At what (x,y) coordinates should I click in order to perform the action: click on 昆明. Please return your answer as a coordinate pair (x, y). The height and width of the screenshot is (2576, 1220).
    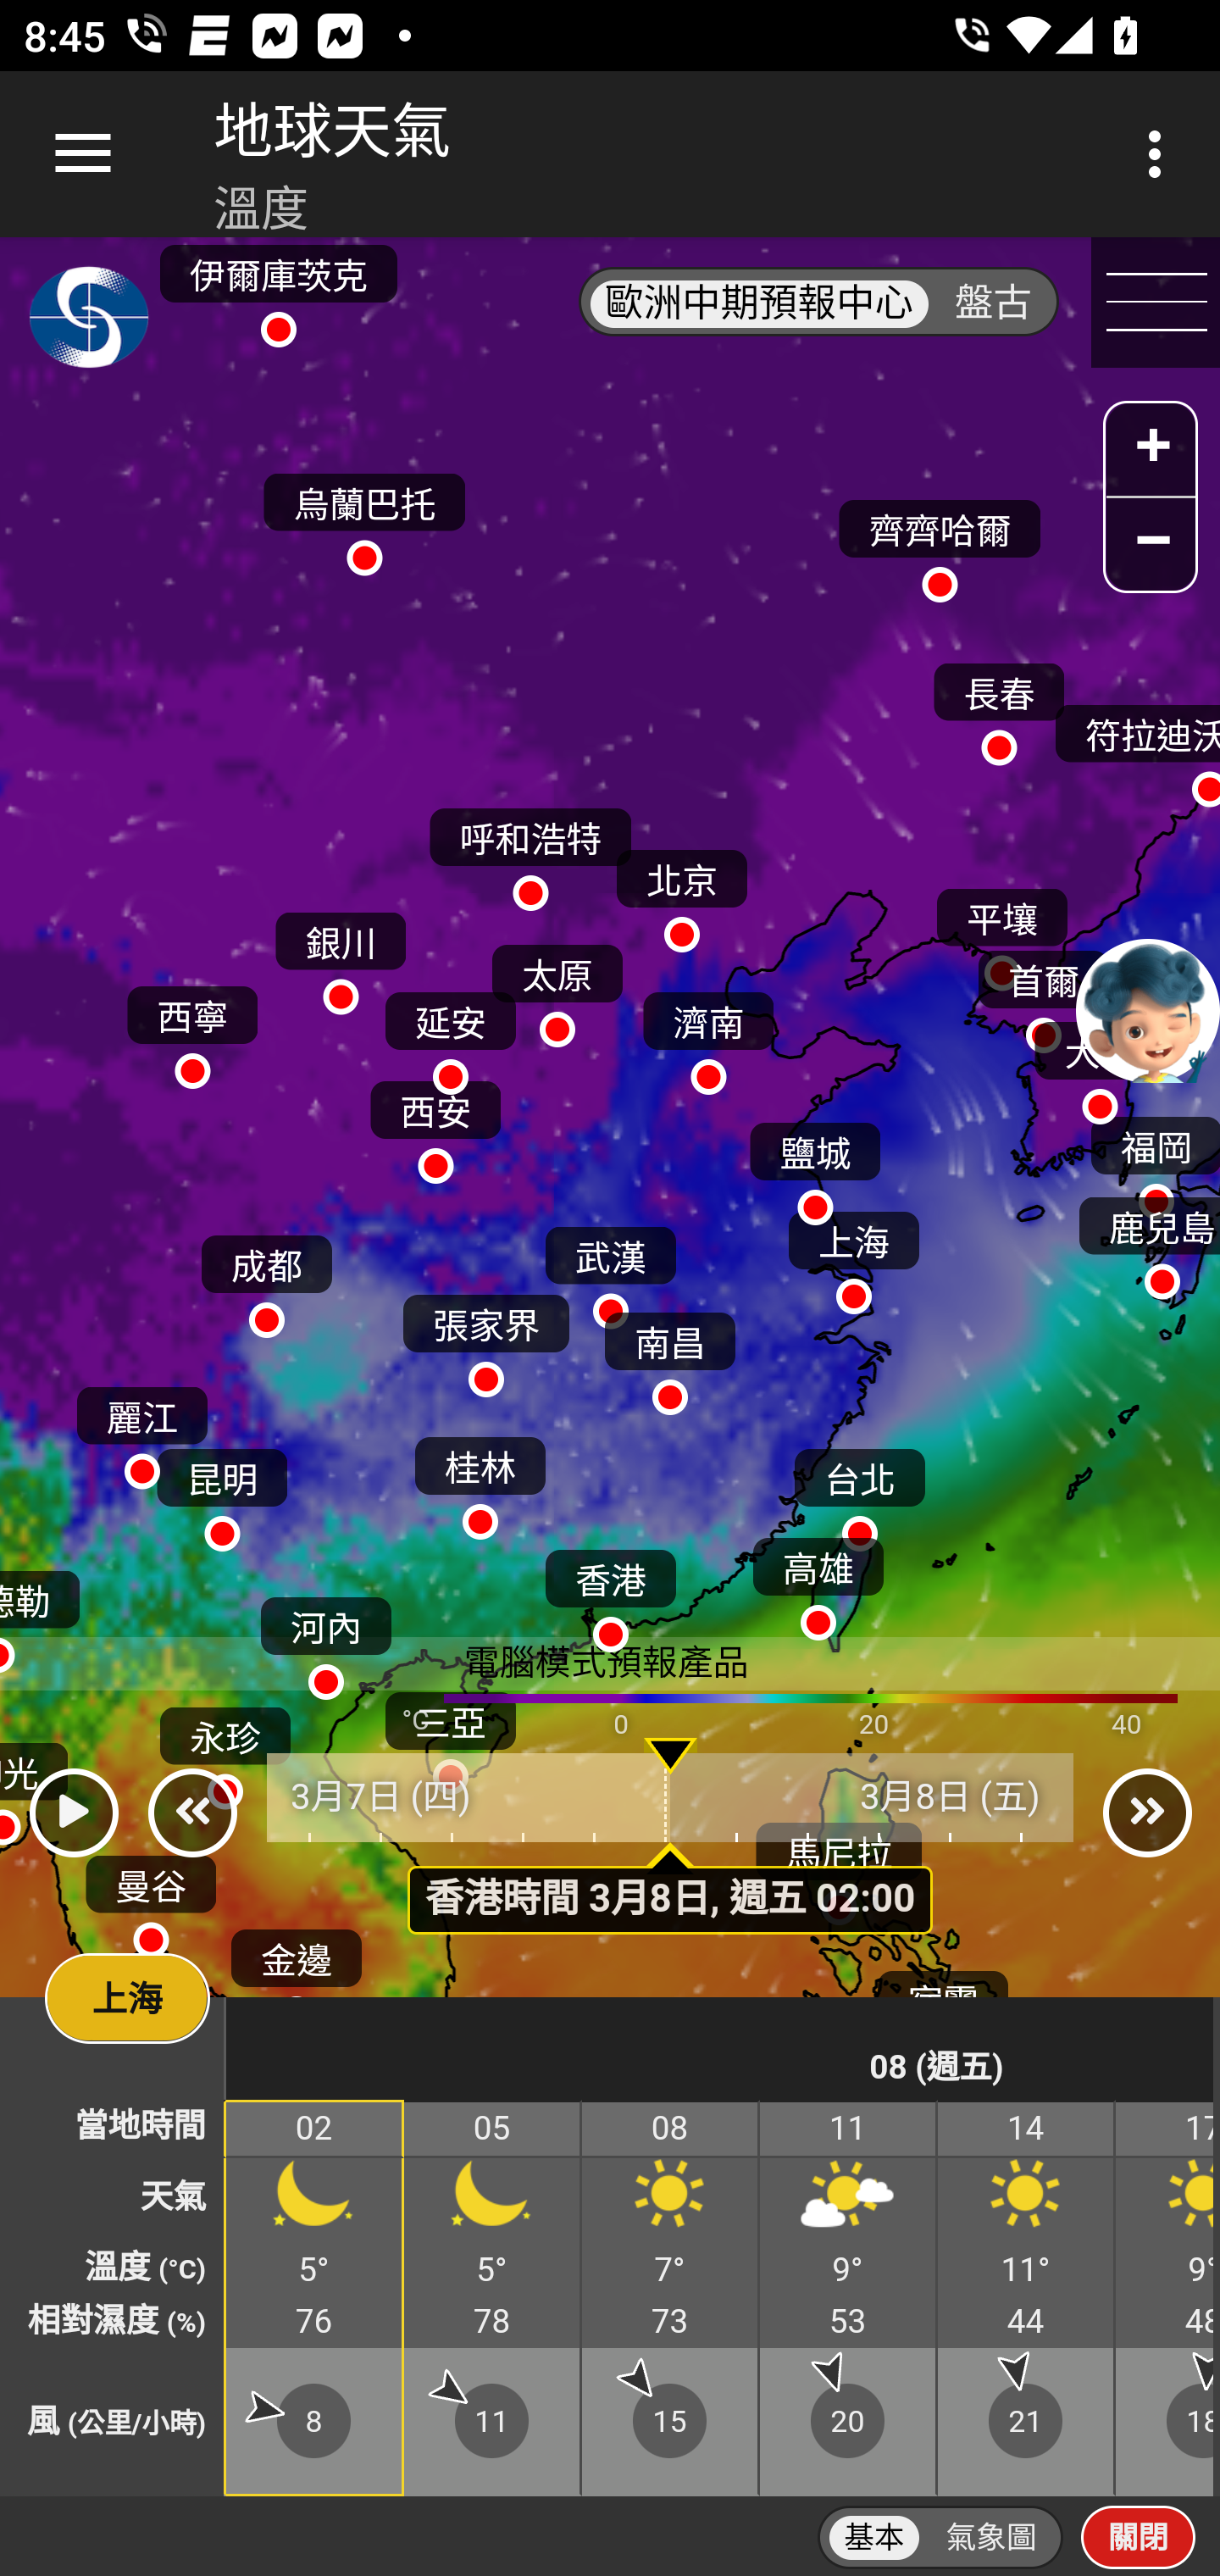
    Looking at the image, I should click on (222, 1492).